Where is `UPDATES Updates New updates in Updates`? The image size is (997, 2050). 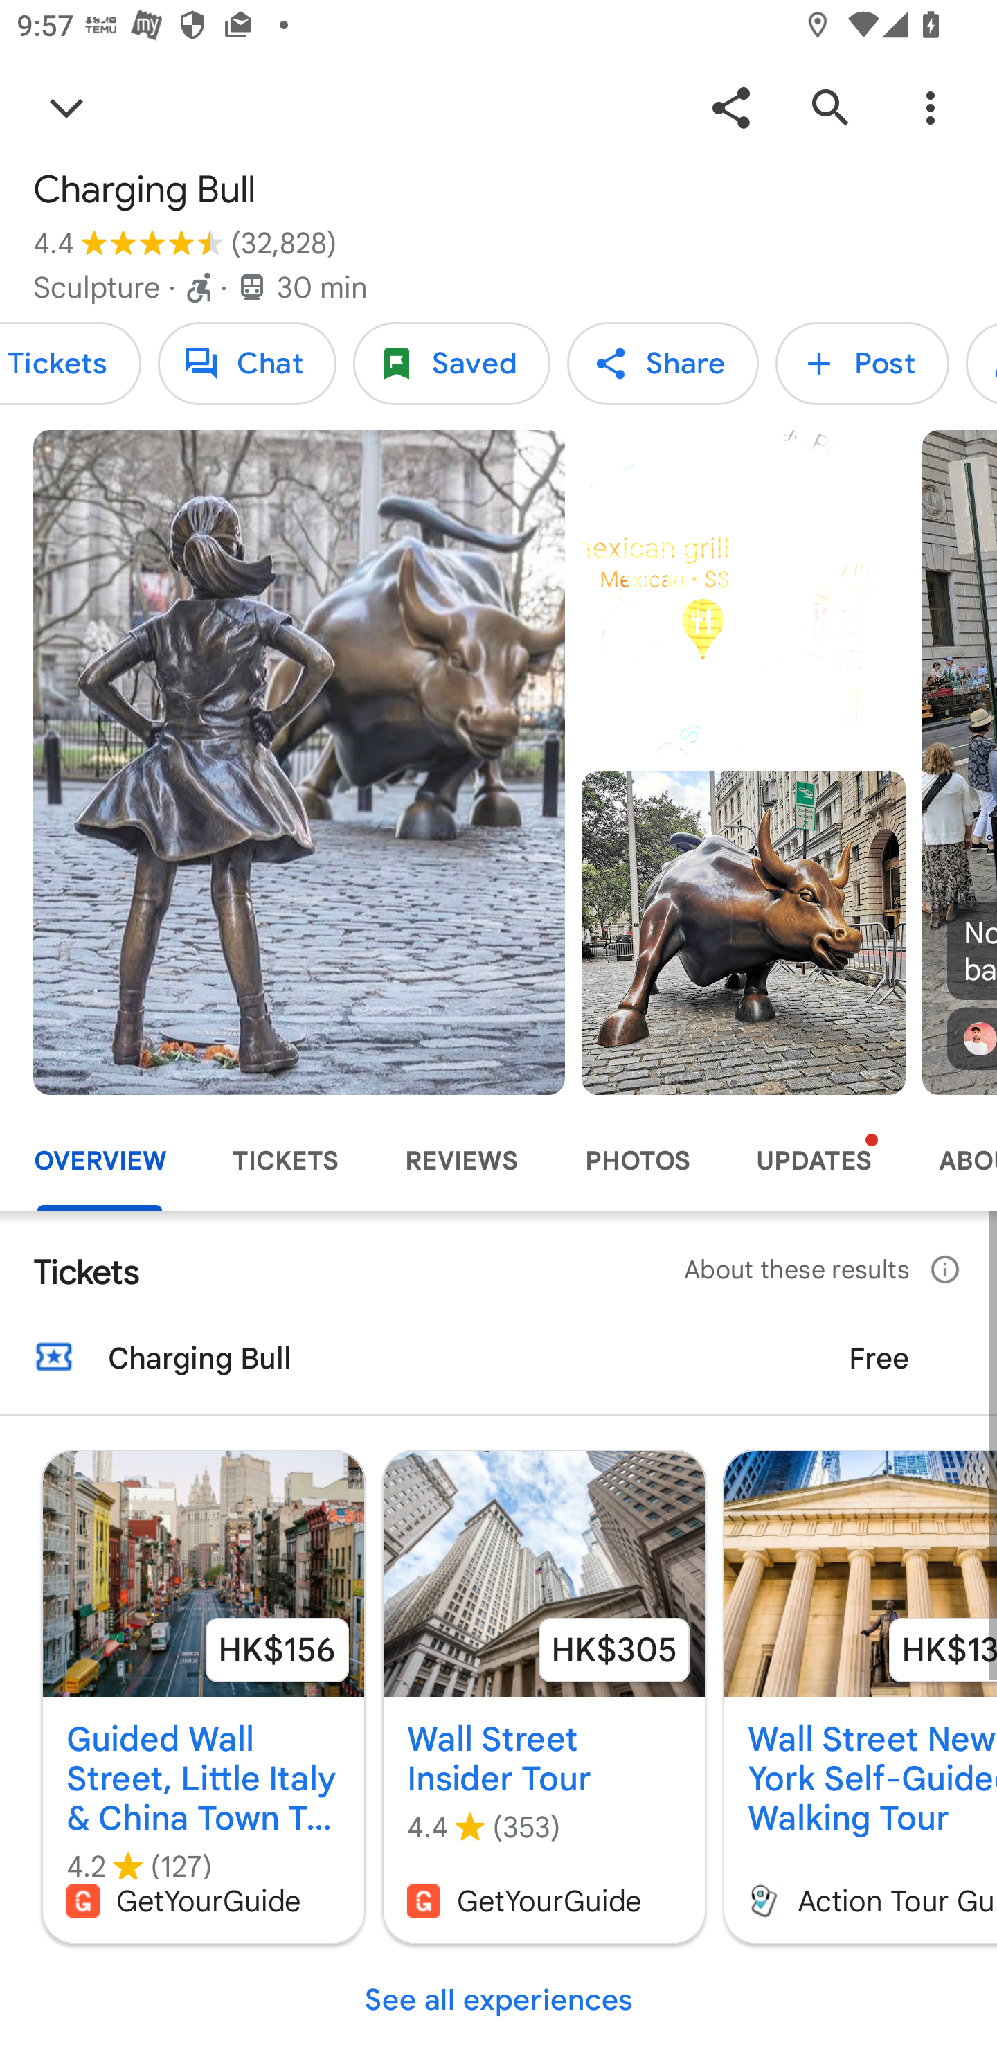
UPDATES Updates New updates in Updates is located at coordinates (814, 1161).